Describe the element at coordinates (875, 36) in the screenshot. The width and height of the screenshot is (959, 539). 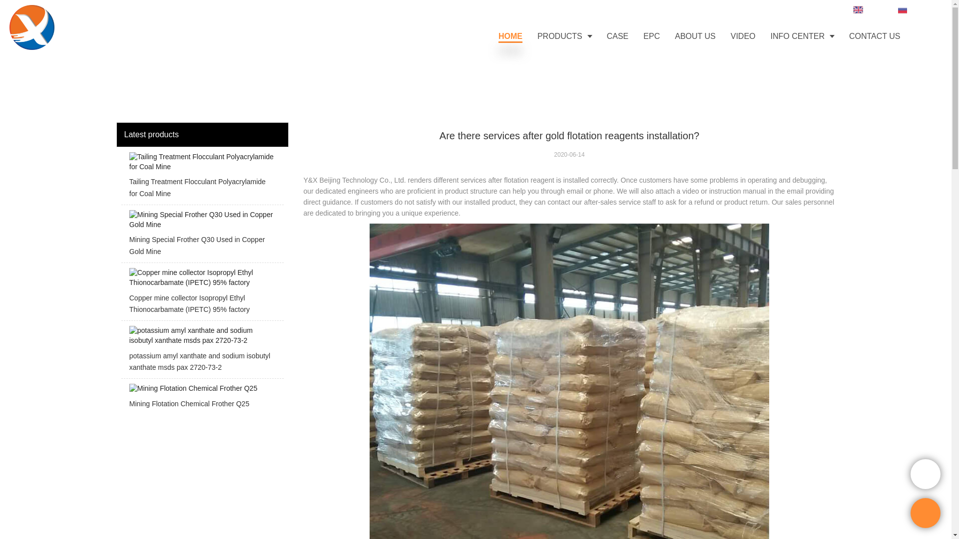
I see `CONTACT US` at that location.